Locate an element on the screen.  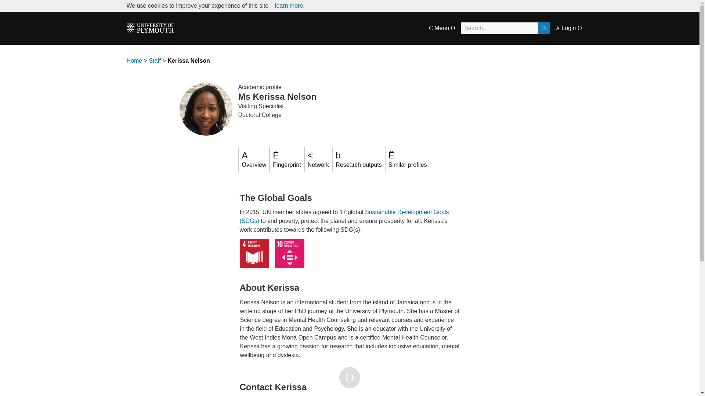
Goal 04: SDG 4 - Quality Education is located at coordinates (254, 253).